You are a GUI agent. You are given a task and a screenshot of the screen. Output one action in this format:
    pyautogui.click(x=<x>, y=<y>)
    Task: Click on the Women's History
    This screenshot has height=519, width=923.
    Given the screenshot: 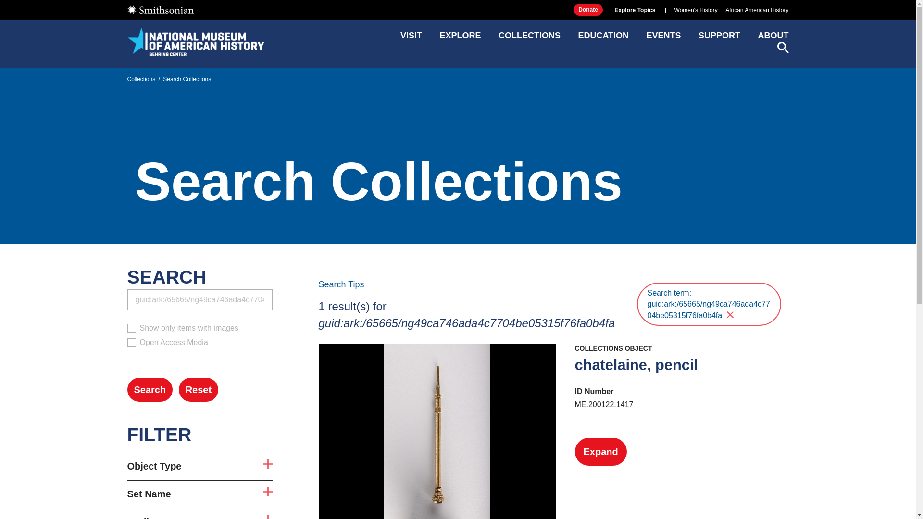 What is the action you would take?
    pyautogui.click(x=696, y=10)
    